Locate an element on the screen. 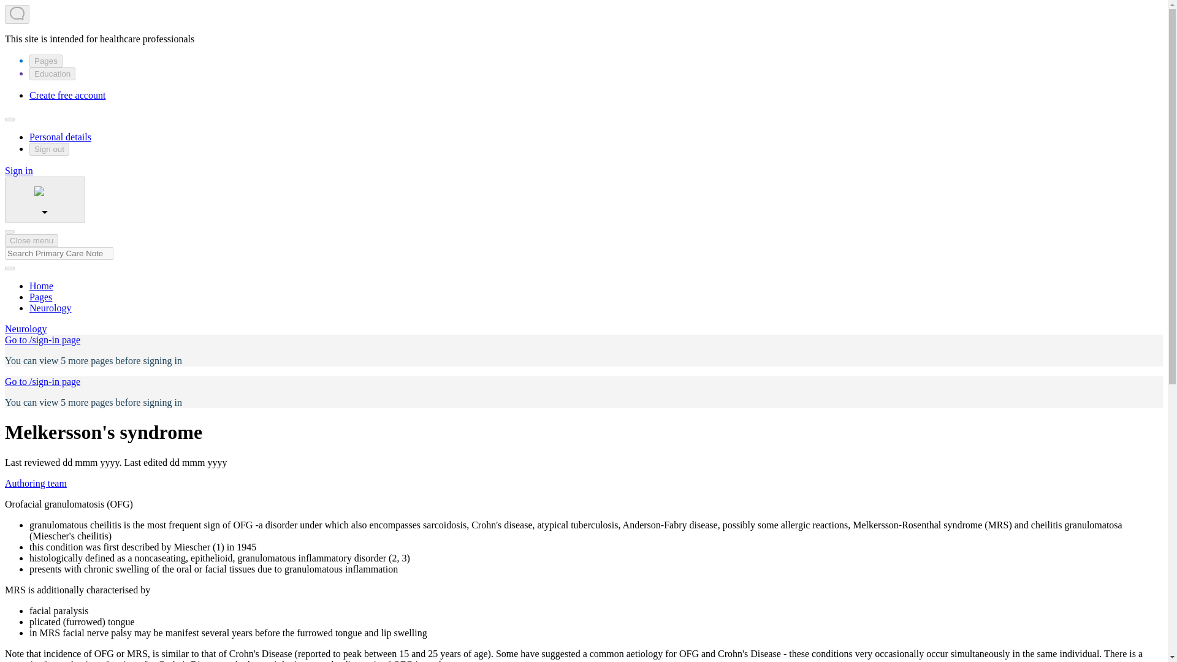 This screenshot has height=662, width=1177. Home is located at coordinates (41, 286).